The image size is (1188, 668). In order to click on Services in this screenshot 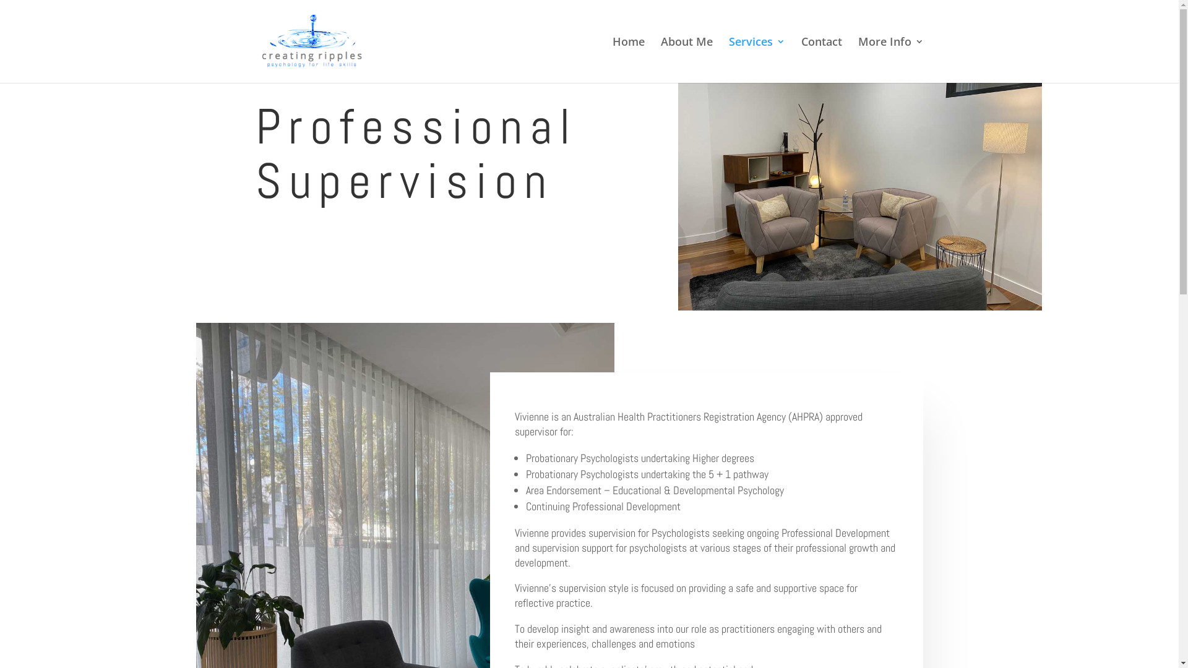, I will do `click(757, 60)`.